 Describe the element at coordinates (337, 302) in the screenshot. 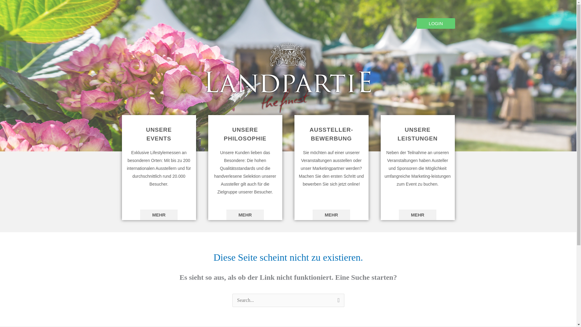

I see `Suche` at that location.